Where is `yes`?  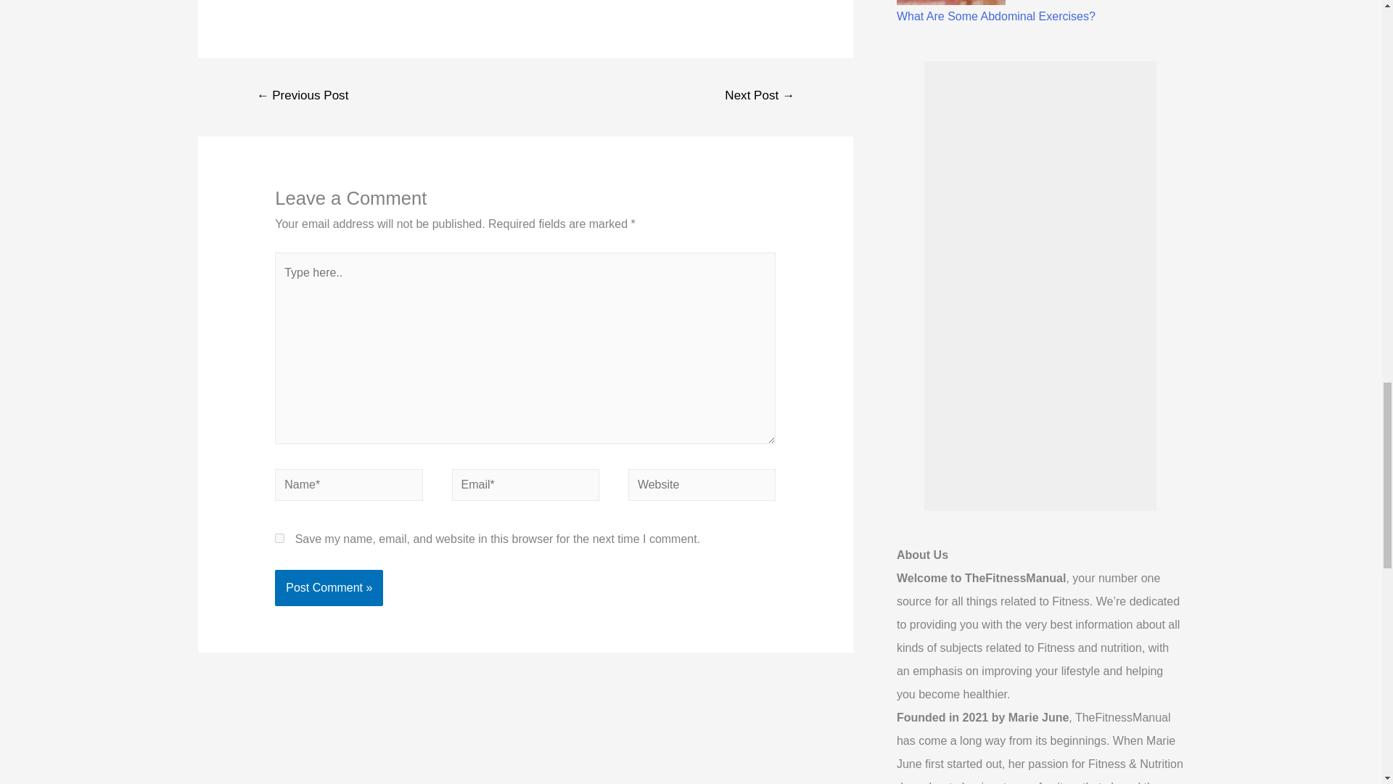
yes is located at coordinates (279, 539).